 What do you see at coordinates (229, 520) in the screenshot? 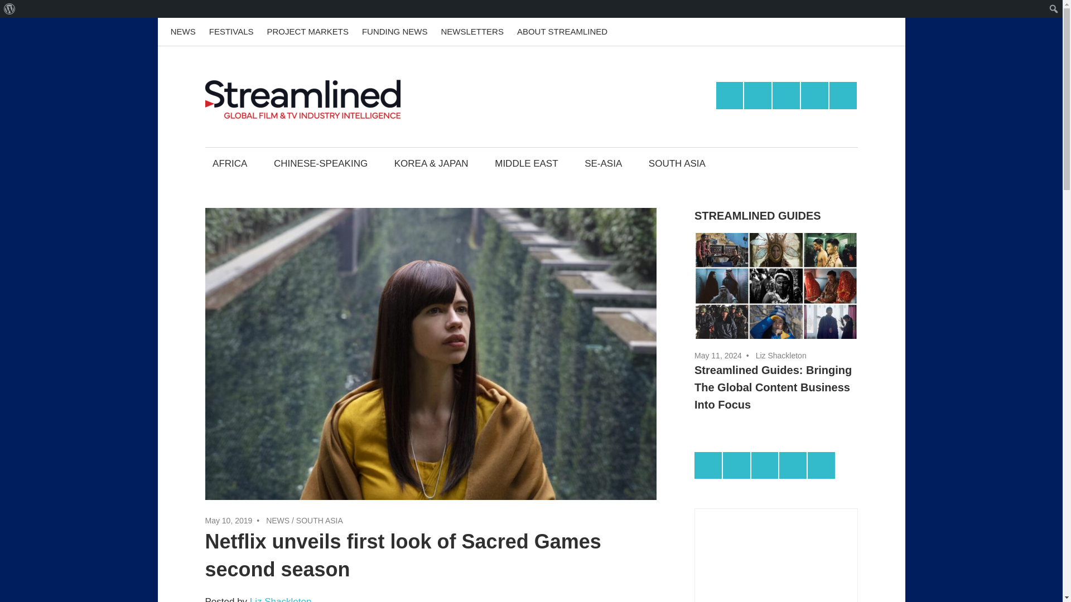
I see `4:35 pm` at bounding box center [229, 520].